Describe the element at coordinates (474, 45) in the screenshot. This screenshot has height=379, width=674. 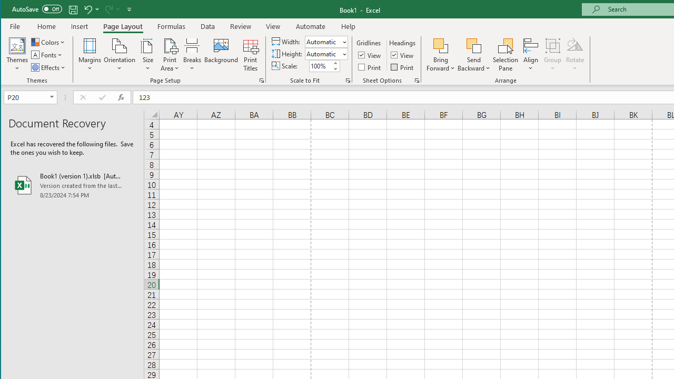
I see `Send Backward` at that location.